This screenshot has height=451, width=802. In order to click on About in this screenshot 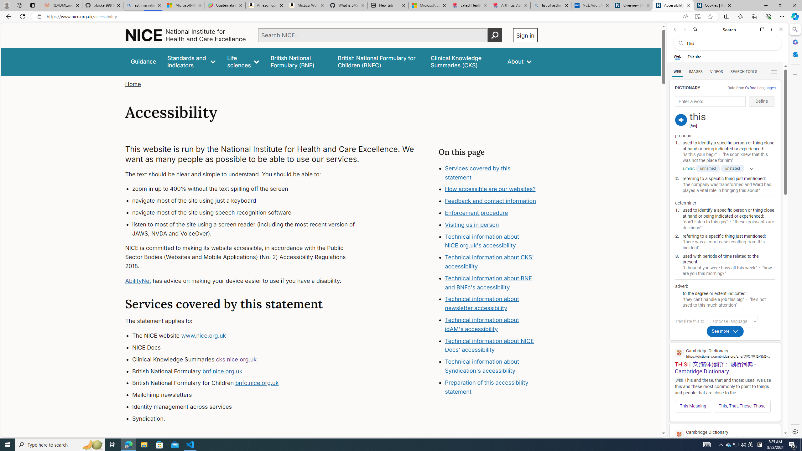, I will do `click(519, 61)`.